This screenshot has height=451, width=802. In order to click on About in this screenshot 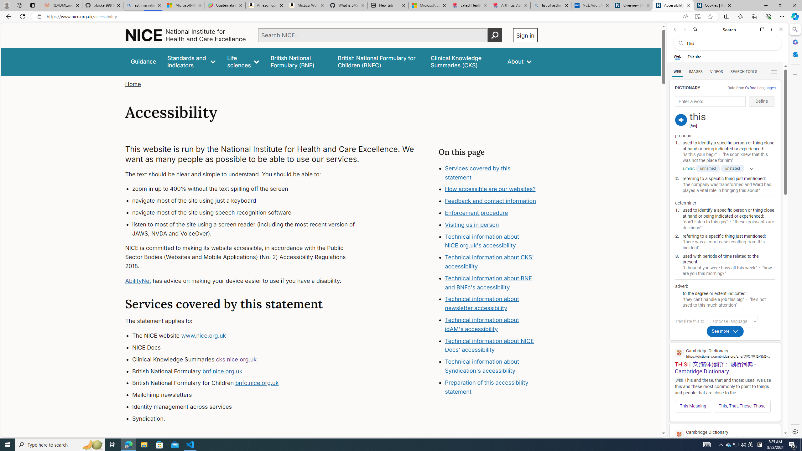, I will do `click(519, 61)`.